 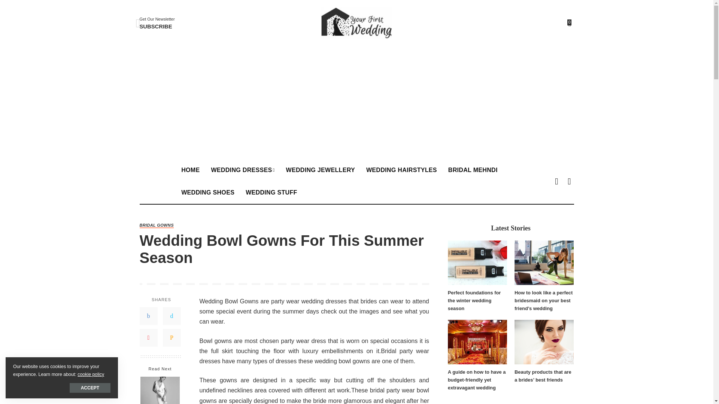 I want to click on WEDDING STUFF, so click(x=271, y=192).